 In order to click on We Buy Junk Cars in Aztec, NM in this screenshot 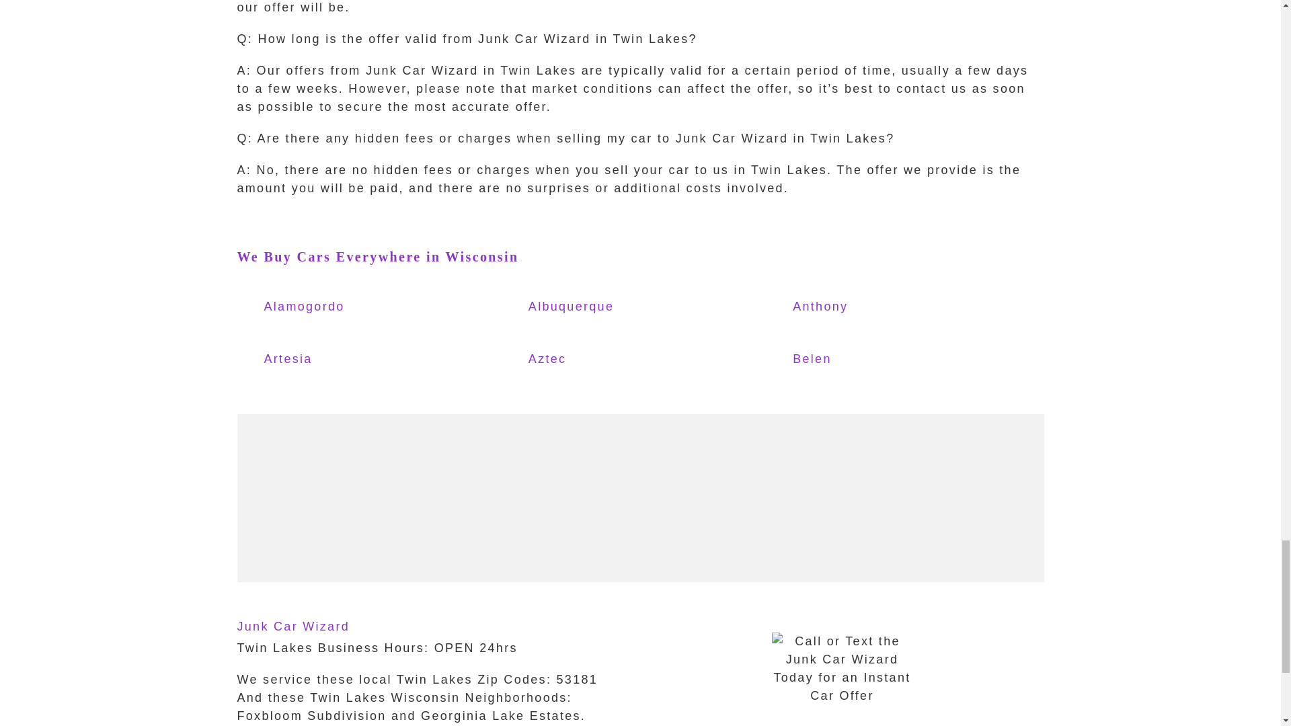, I will do `click(588, 360)`.